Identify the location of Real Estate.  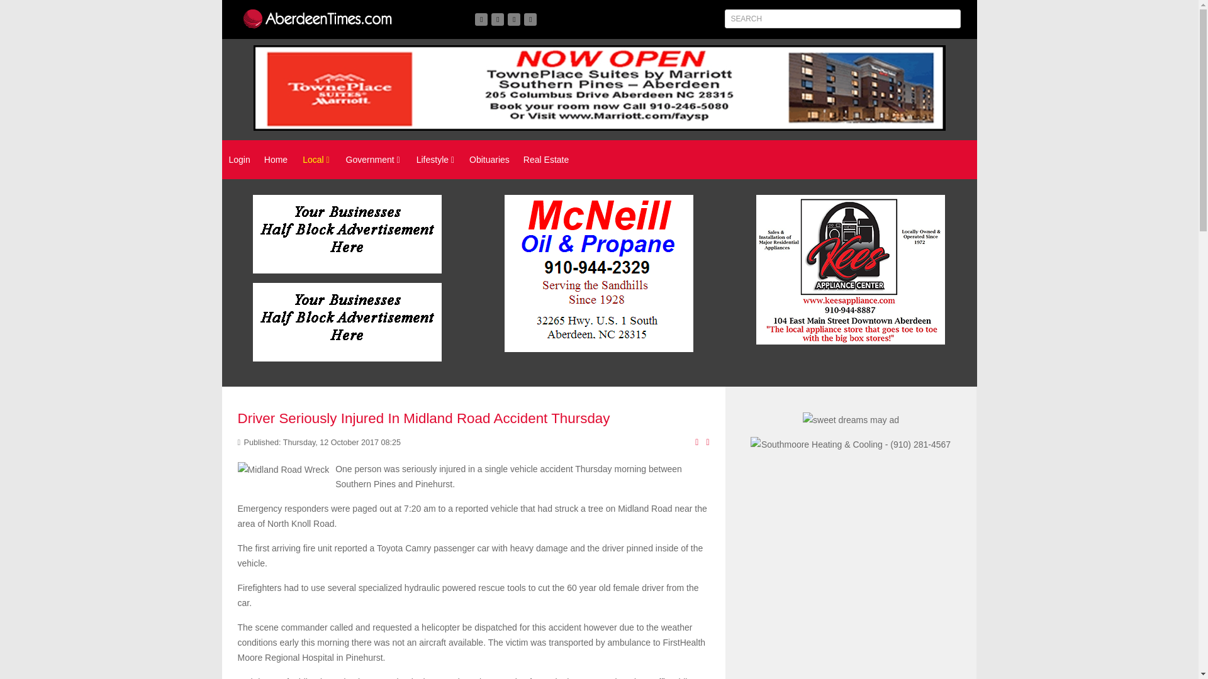
(545, 160).